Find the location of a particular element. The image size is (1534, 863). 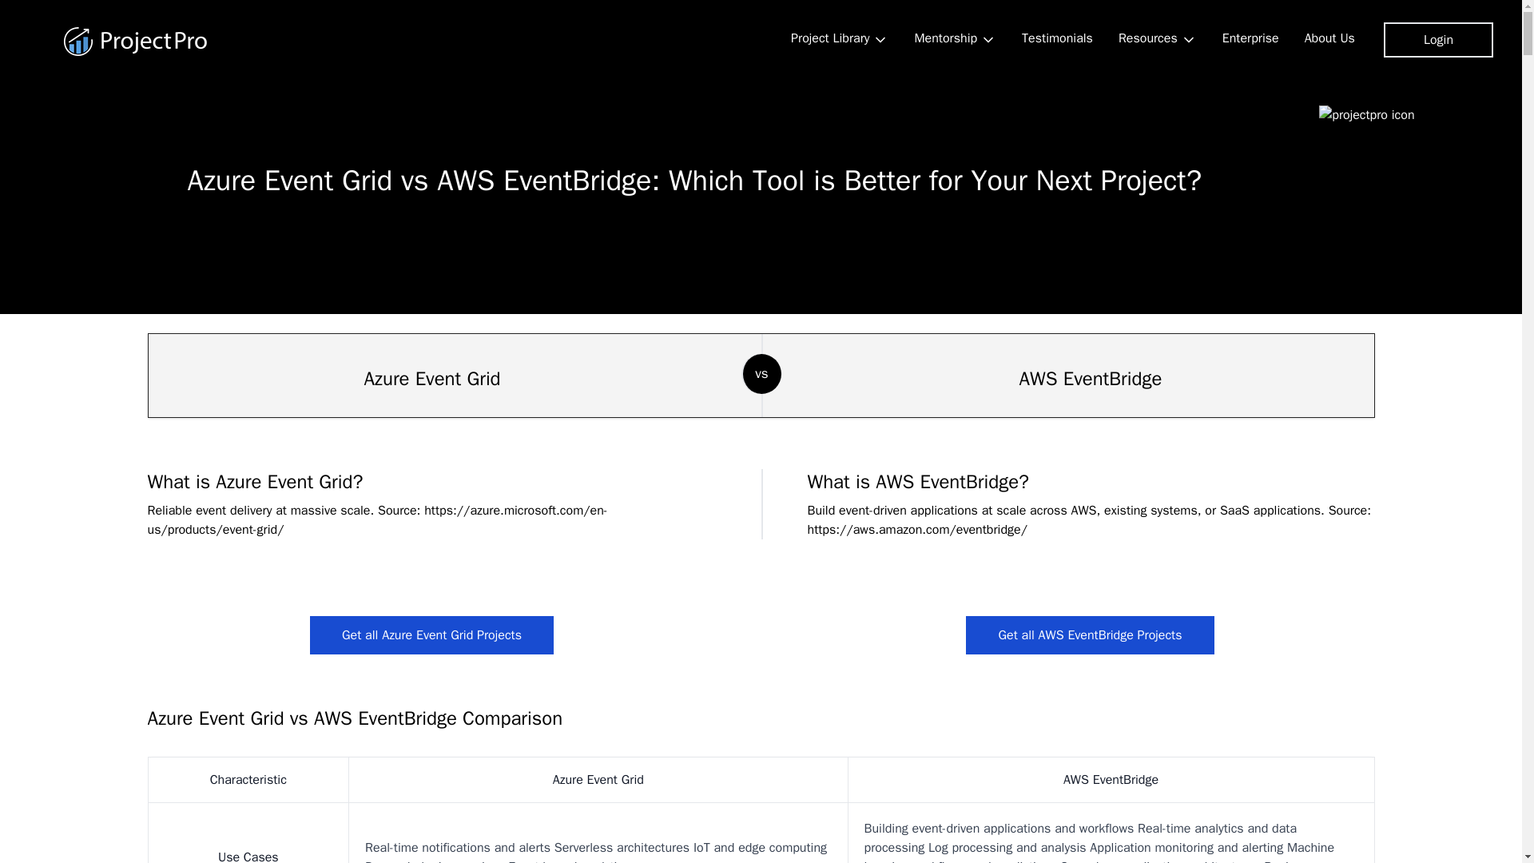

Get all Azure Event Grid projects is located at coordinates (431, 634).